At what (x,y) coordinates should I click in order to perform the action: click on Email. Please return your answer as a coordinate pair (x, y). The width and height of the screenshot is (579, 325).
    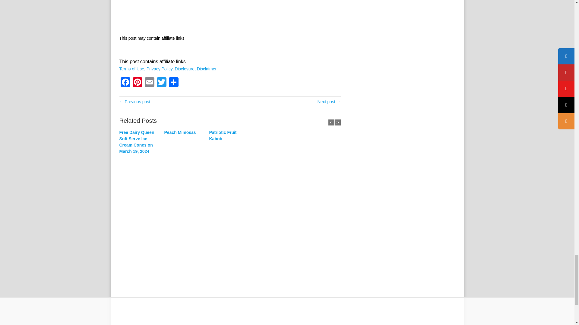
    Looking at the image, I should click on (150, 83).